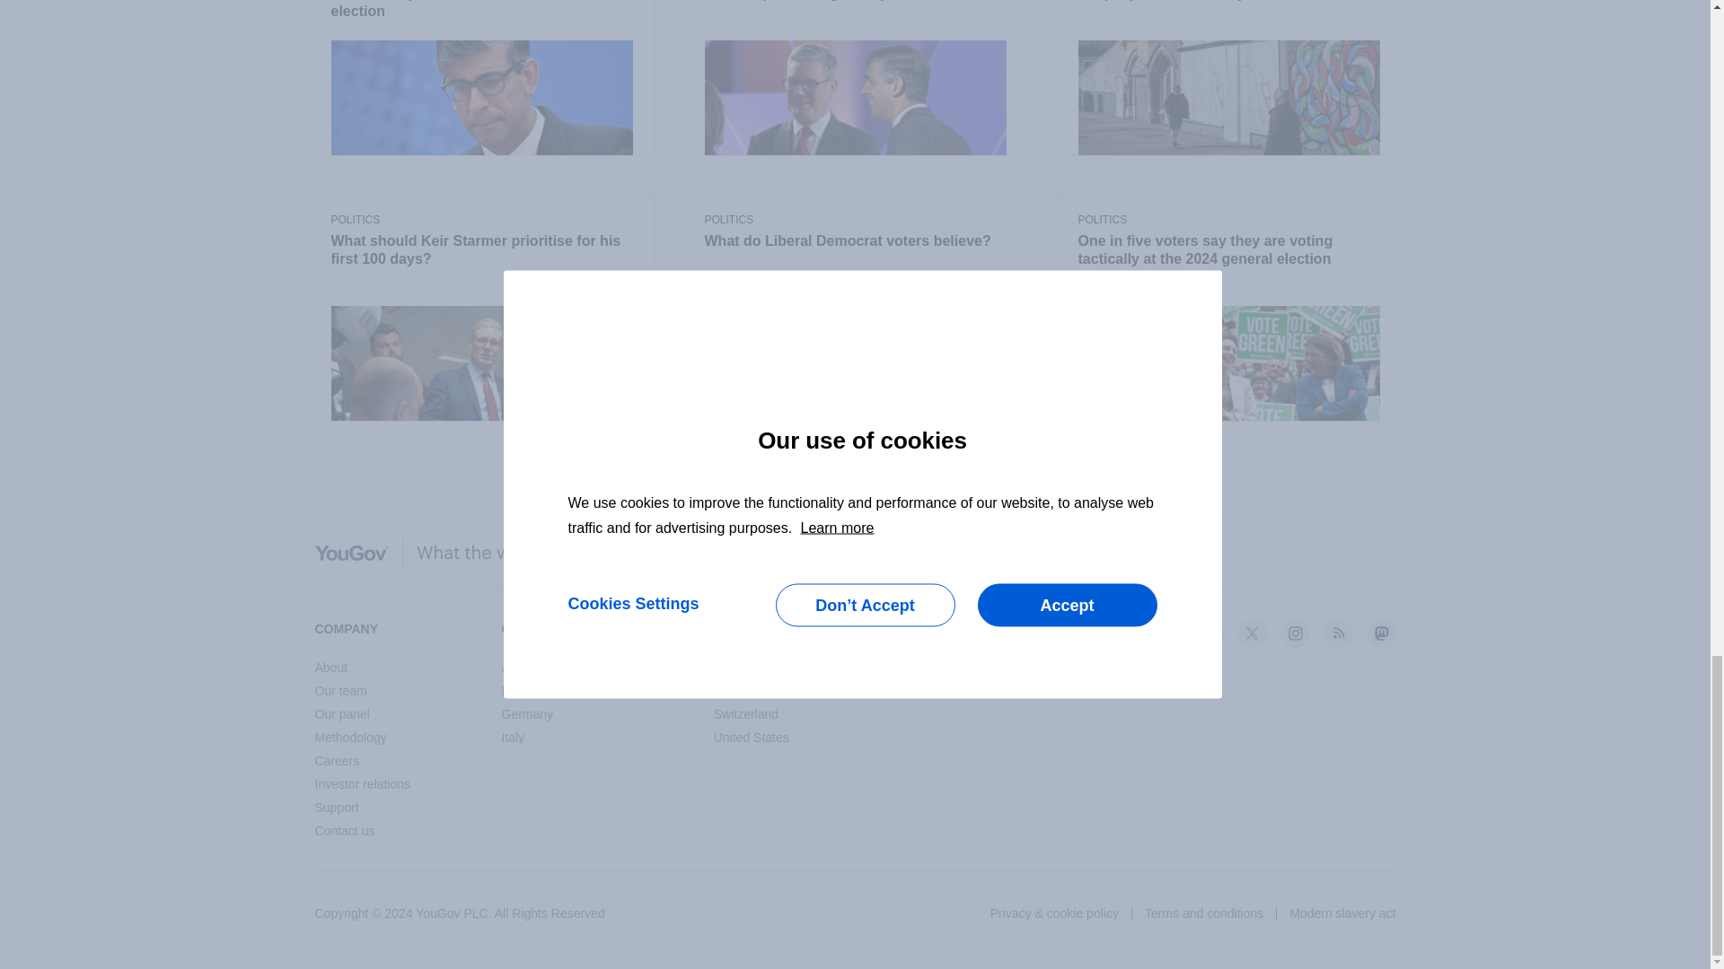 The width and height of the screenshot is (1724, 969). Describe the element at coordinates (854, 242) in the screenshot. I see `What do Liberal Democrat voters believe?` at that location.